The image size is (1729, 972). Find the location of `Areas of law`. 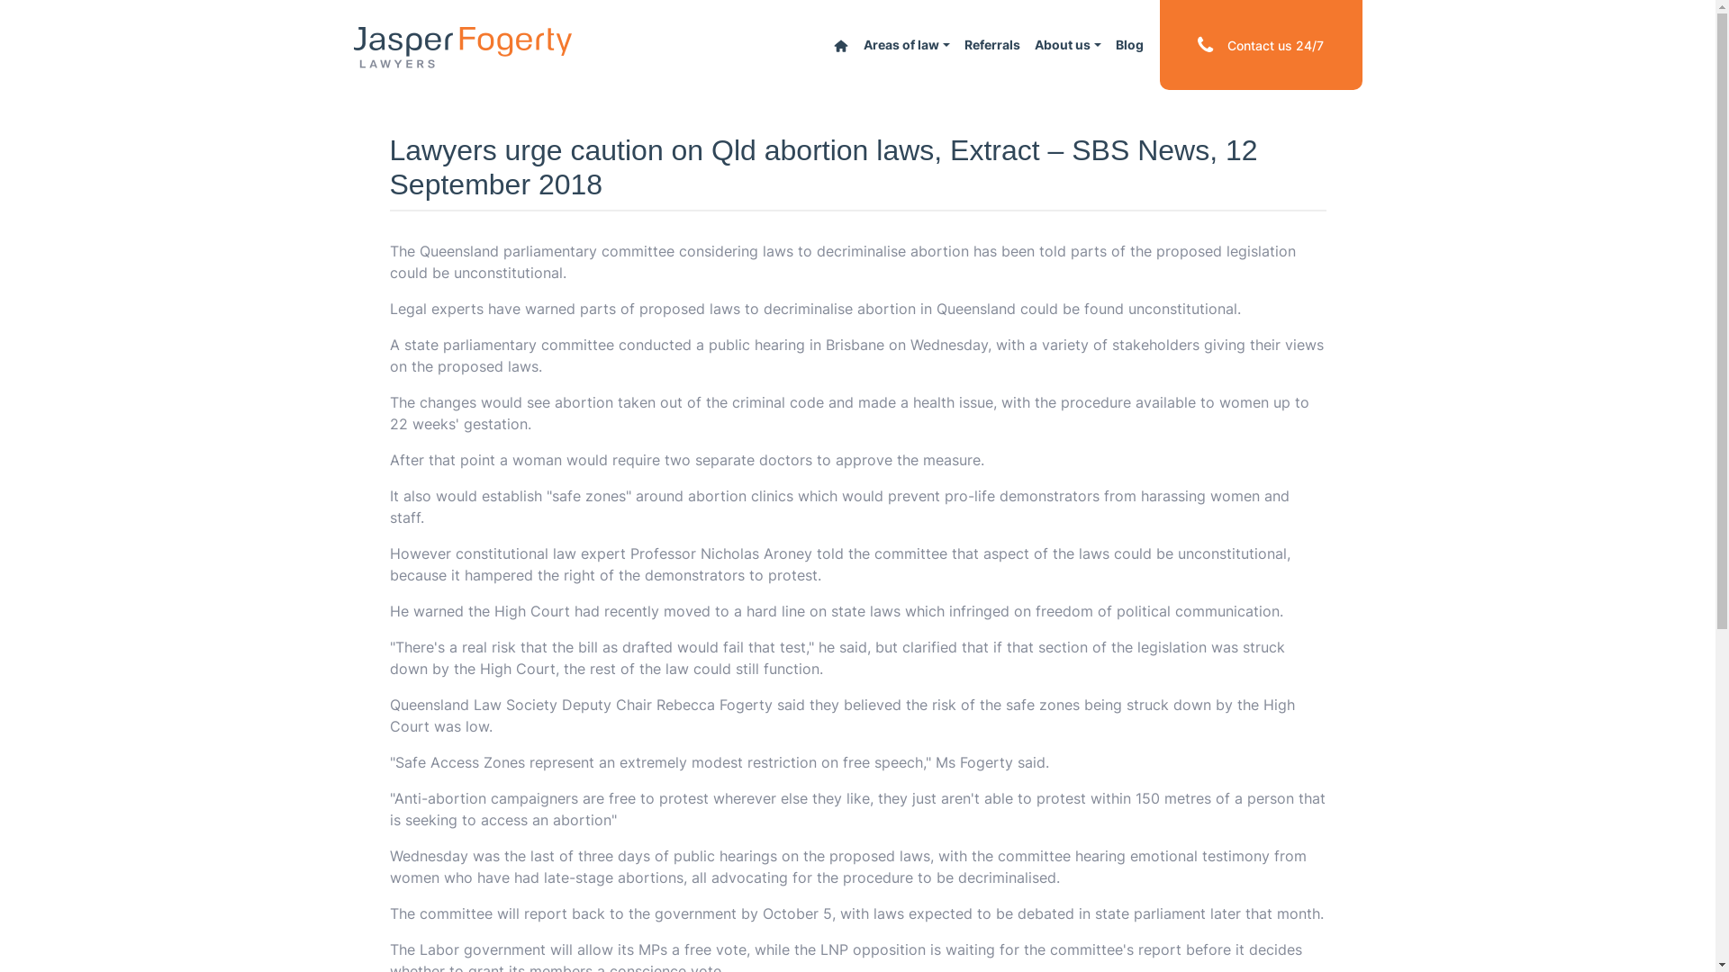

Areas of law is located at coordinates (907, 45).